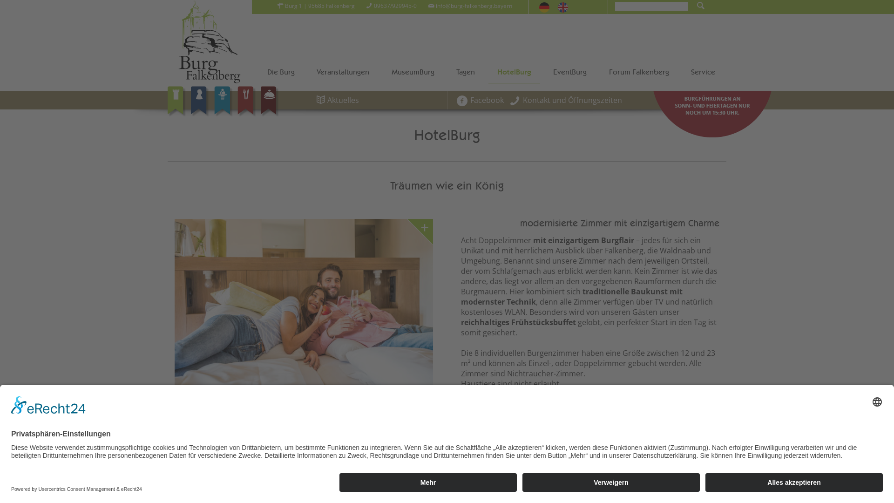 The width and height of the screenshot is (894, 503). Describe the element at coordinates (210, 42) in the screenshot. I see `Burg Falkenberg` at that location.